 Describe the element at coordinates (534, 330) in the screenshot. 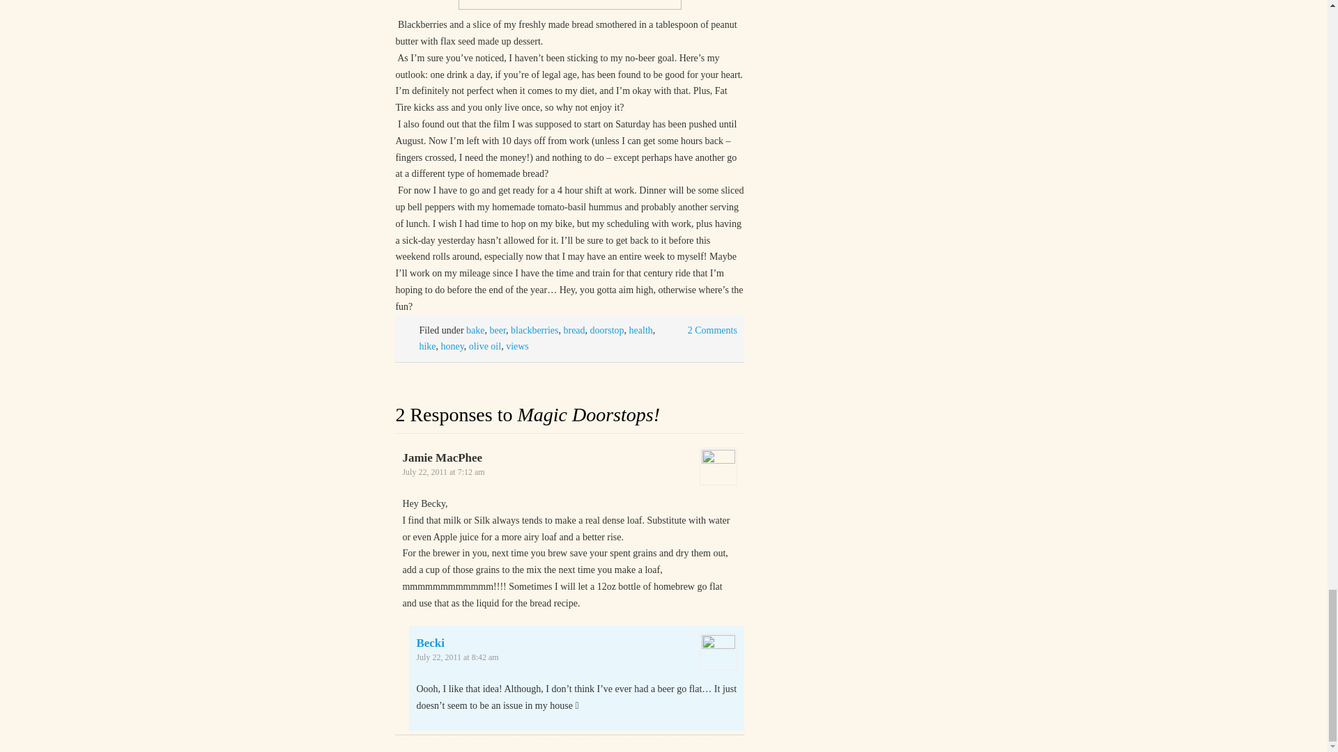

I see `blackberries` at that location.